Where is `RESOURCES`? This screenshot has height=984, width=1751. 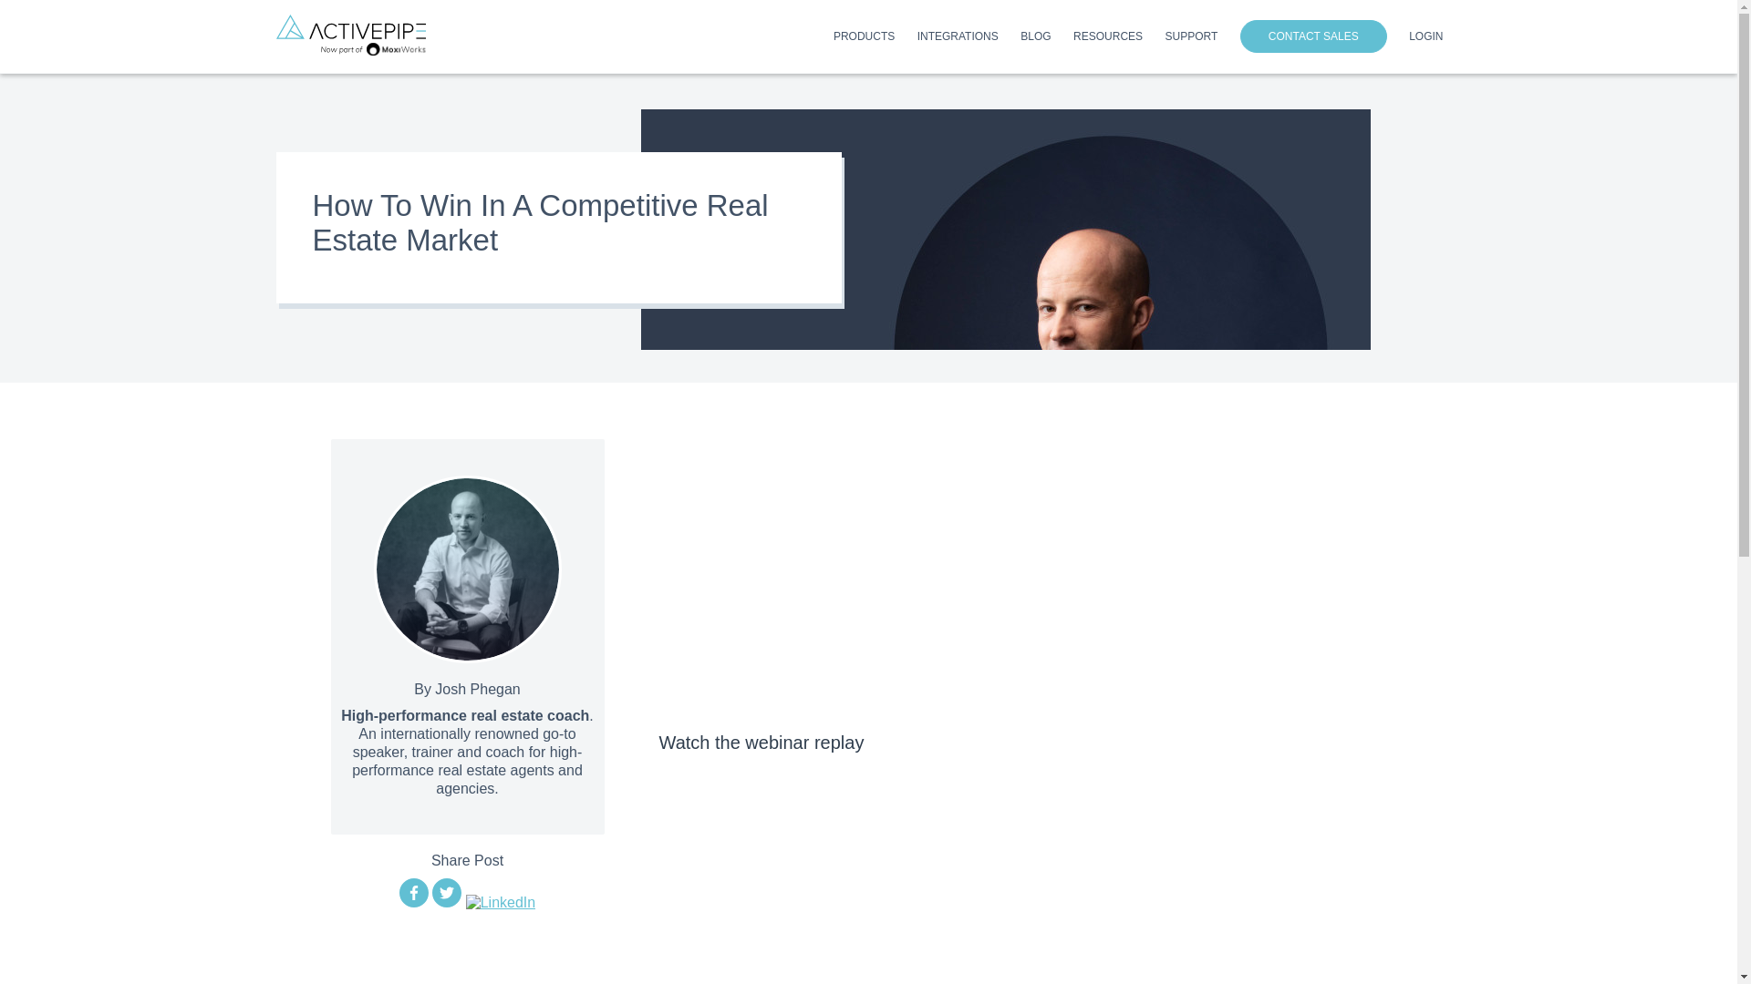 RESOURCES is located at coordinates (1107, 40).